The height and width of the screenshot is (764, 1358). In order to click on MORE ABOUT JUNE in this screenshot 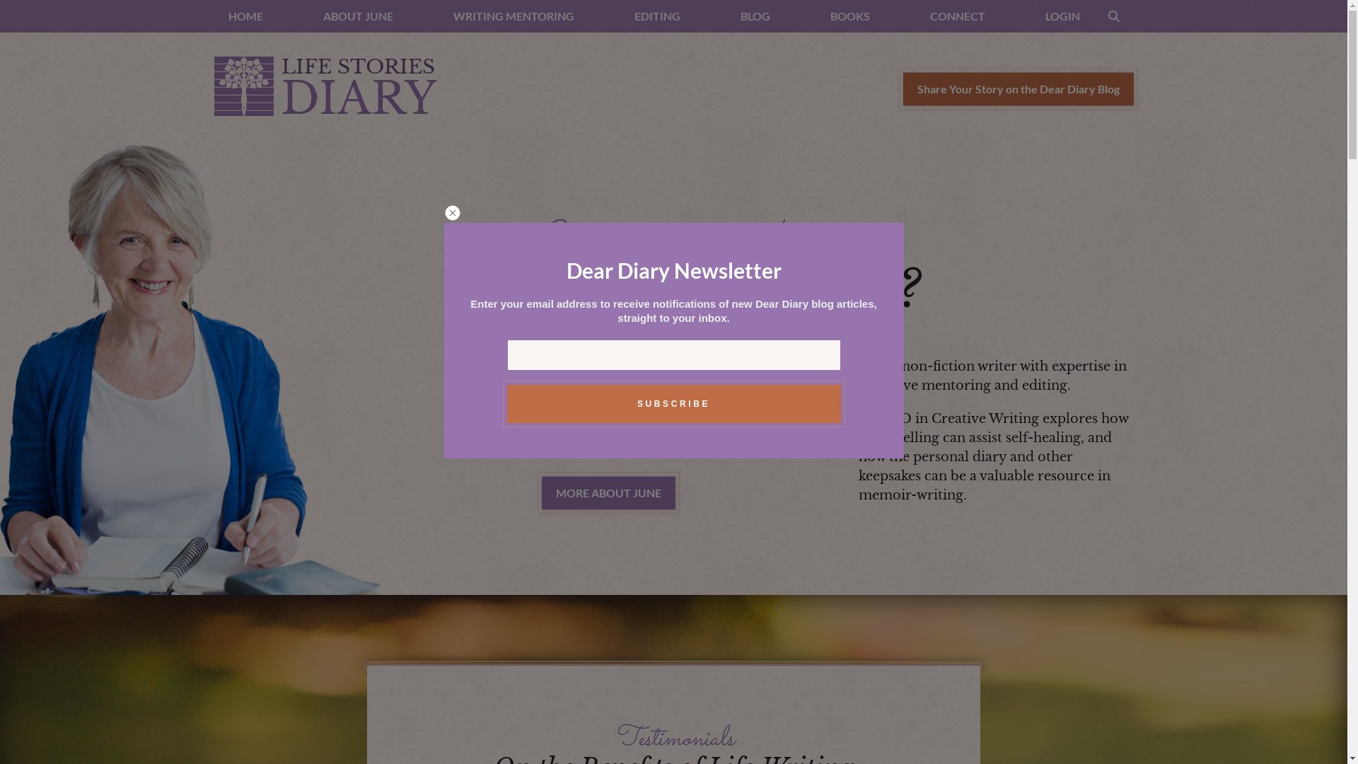, I will do `click(608, 493)`.